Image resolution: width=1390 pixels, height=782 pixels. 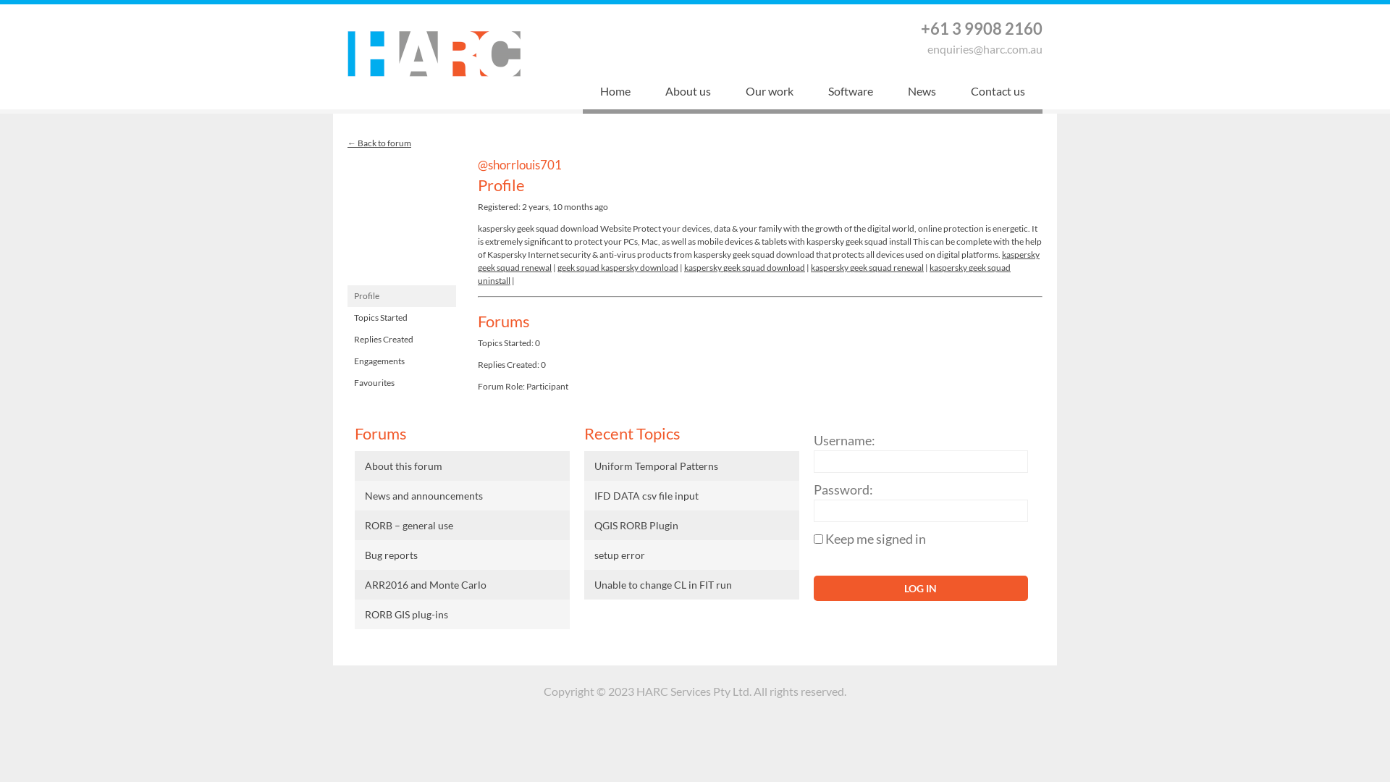 What do you see at coordinates (462, 495) in the screenshot?
I see `News and announcements` at bounding box center [462, 495].